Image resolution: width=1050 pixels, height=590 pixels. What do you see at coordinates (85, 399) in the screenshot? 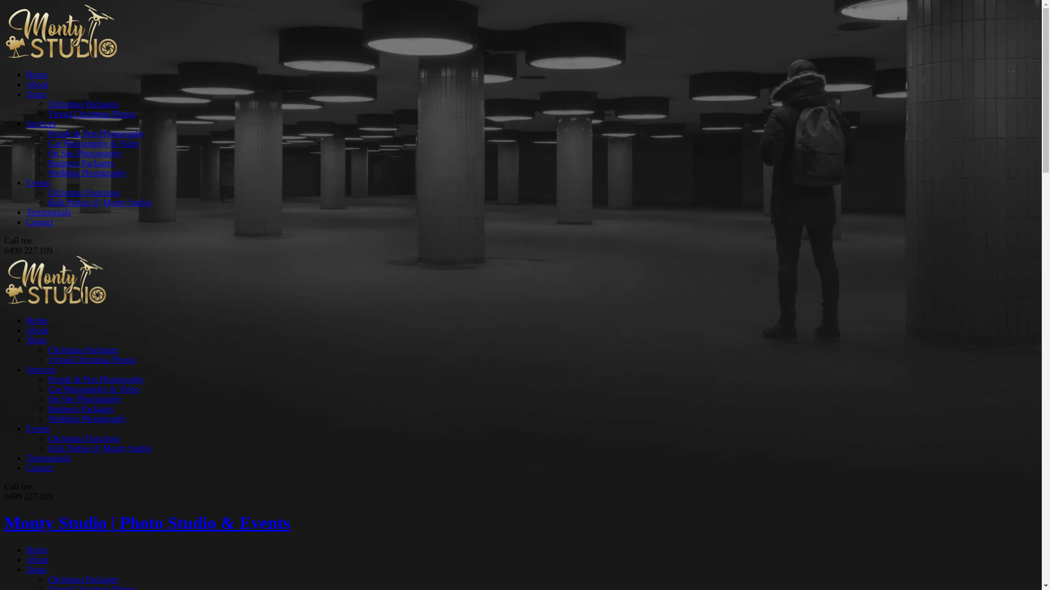
I see `On Site Photography` at bounding box center [85, 399].